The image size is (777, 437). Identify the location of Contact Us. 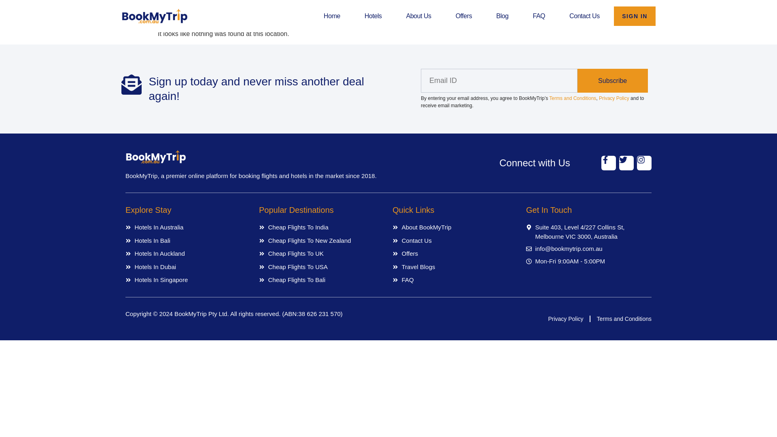
(455, 241).